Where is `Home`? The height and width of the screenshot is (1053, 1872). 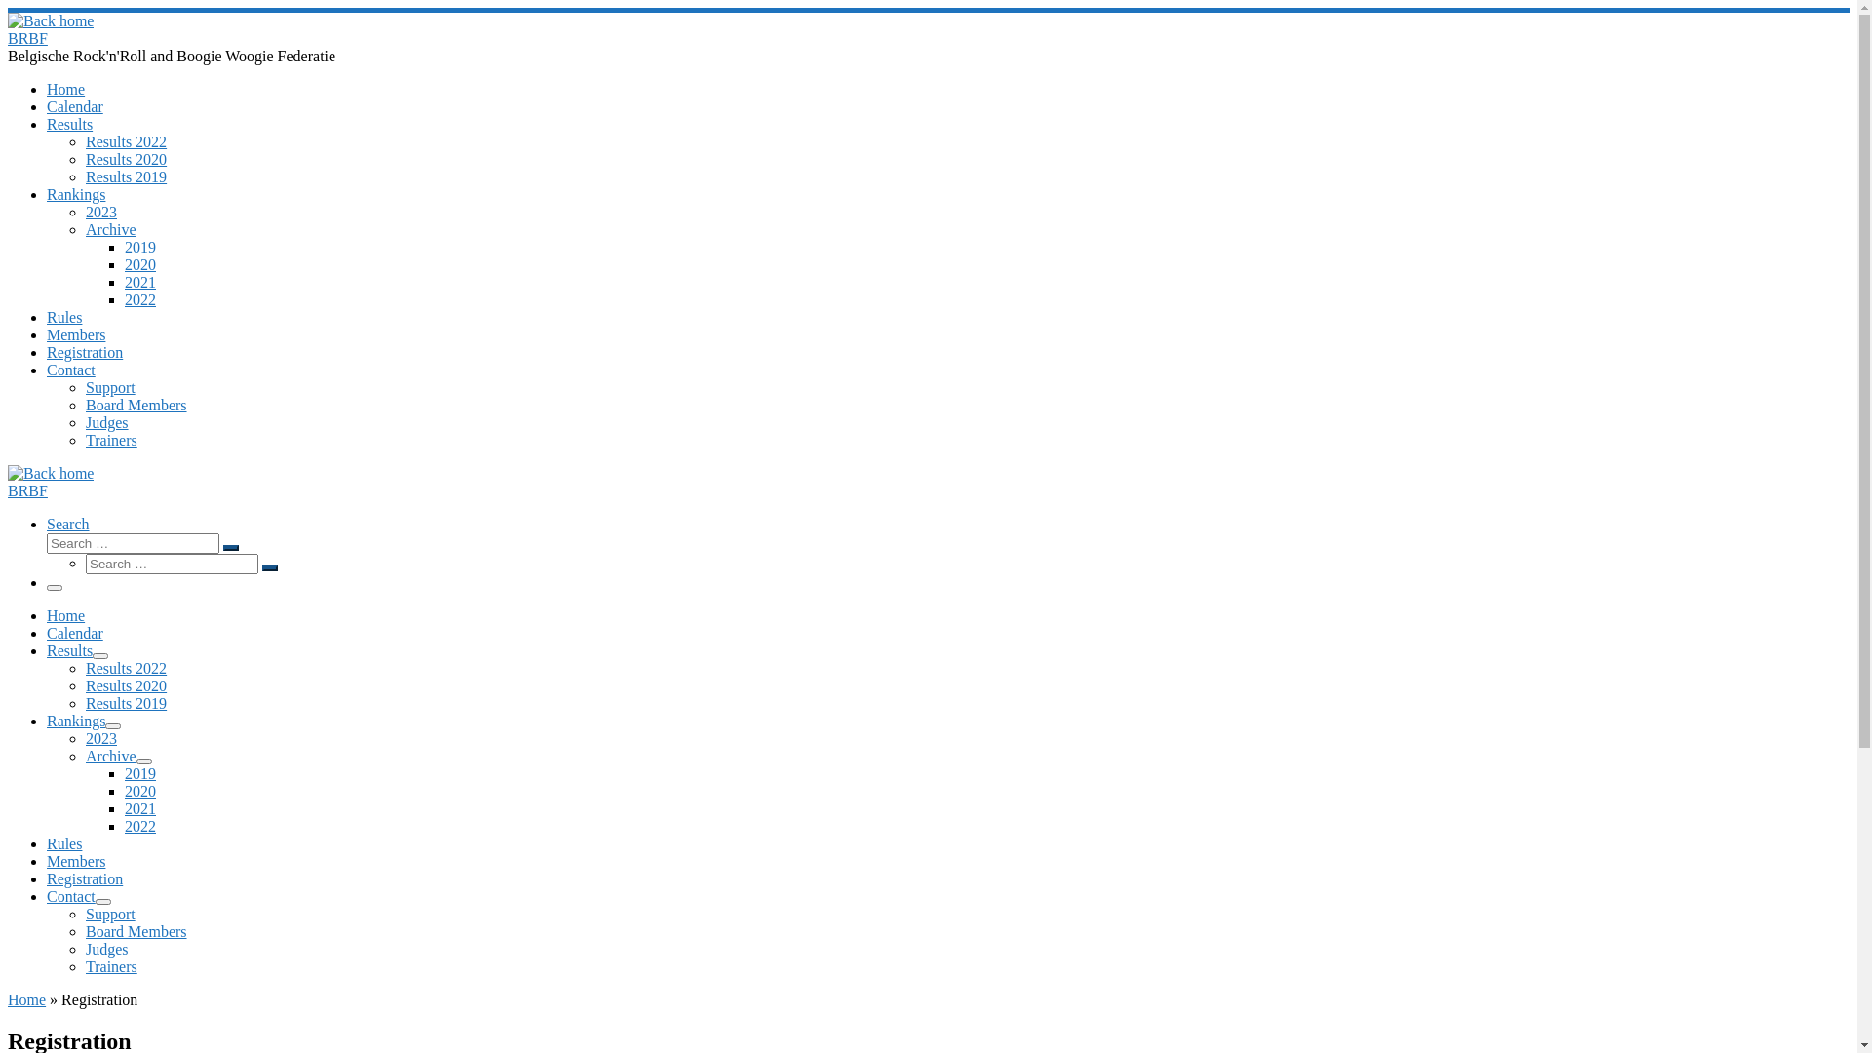 Home is located at coordinates (66, 616).